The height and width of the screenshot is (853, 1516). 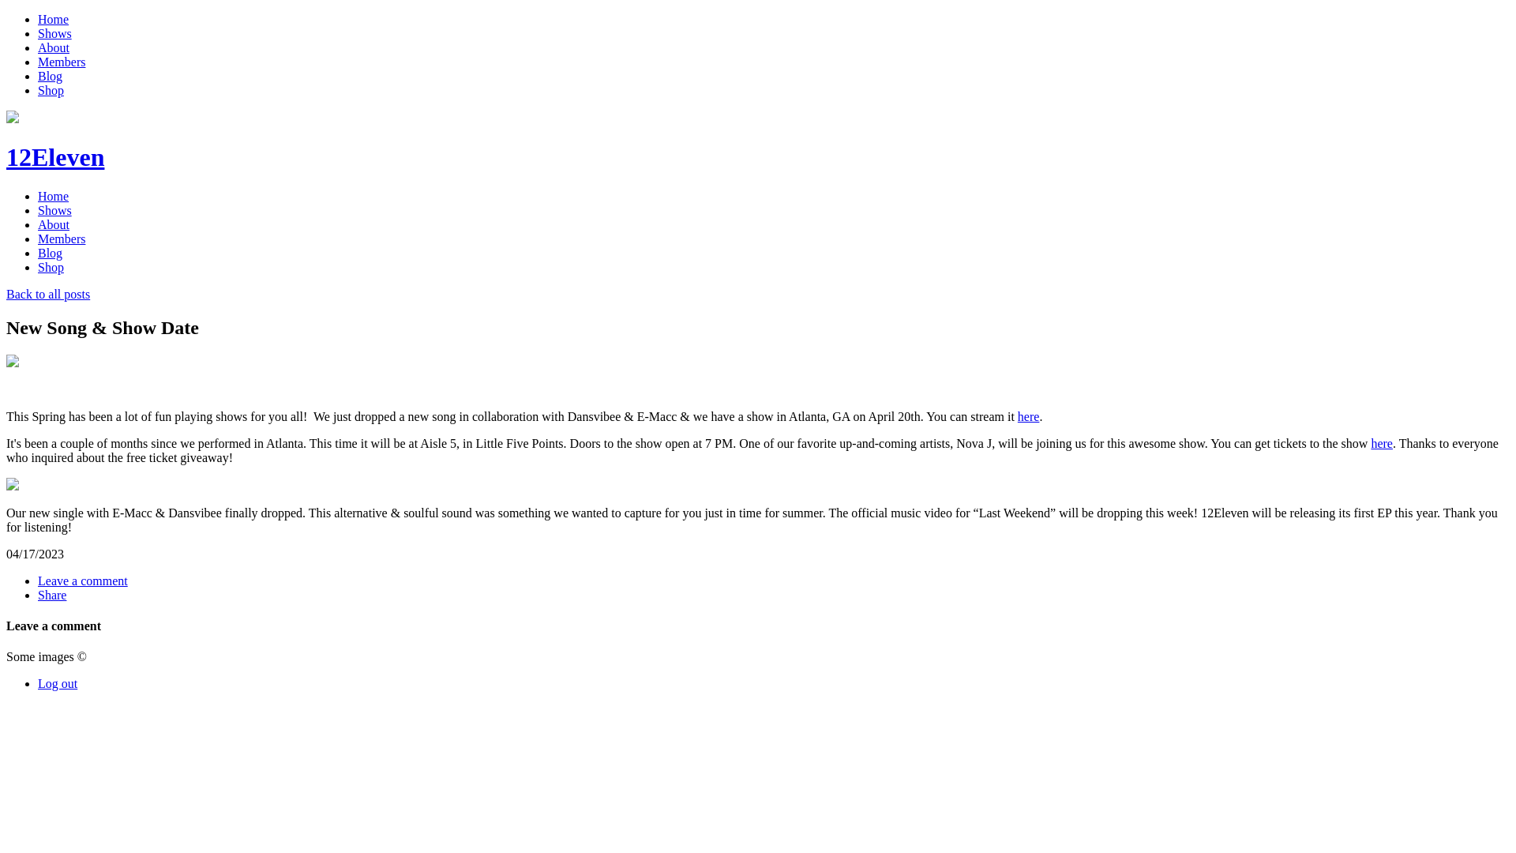 I want to click on Blog, so click(x=51, y=76).